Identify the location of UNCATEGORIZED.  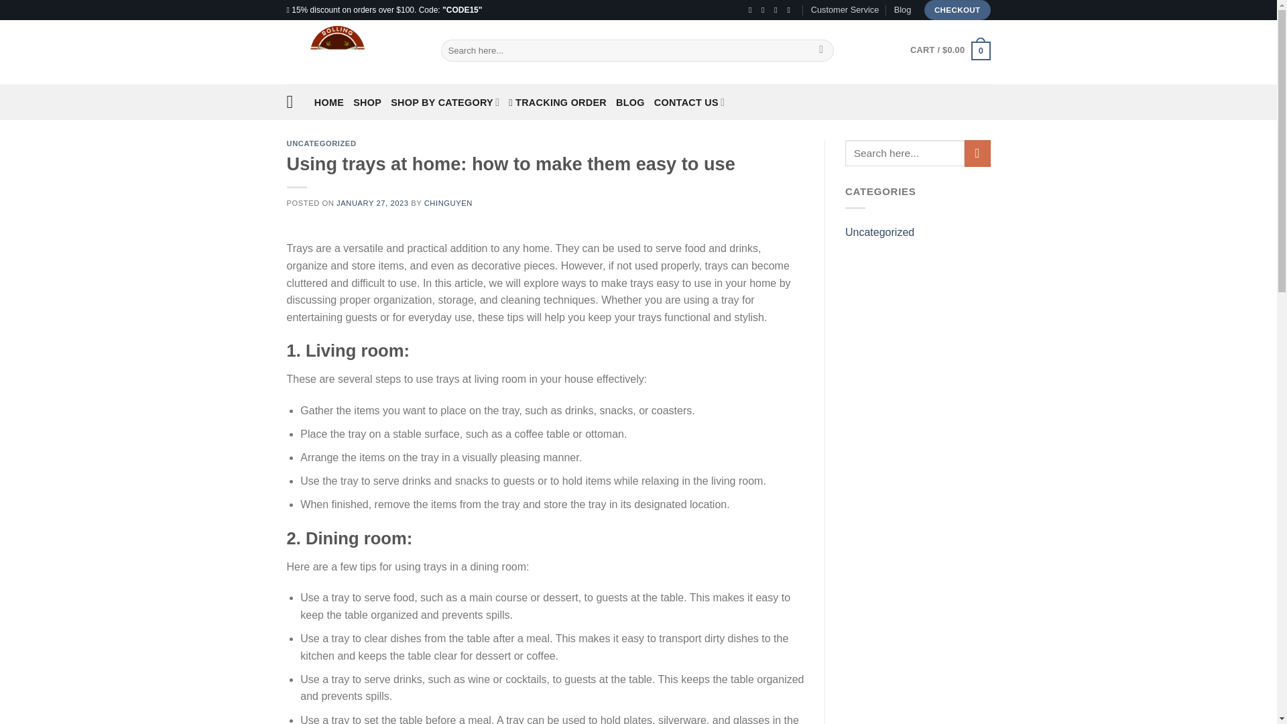
(322, 143).